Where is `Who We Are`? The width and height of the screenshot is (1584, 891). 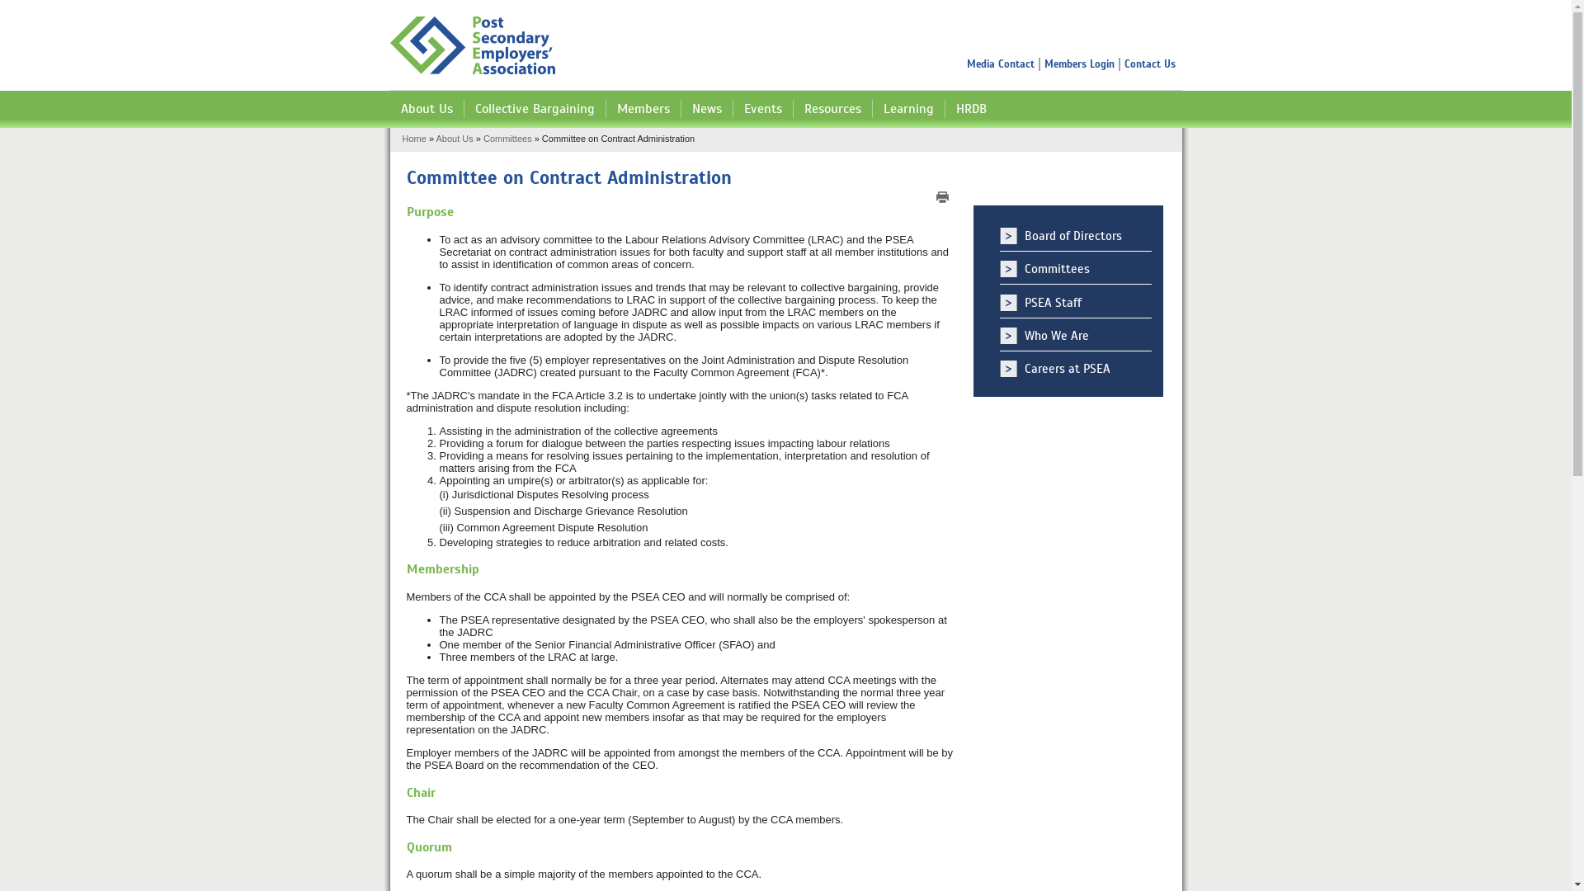
Who We Are is located at coordinates (1076, 337).